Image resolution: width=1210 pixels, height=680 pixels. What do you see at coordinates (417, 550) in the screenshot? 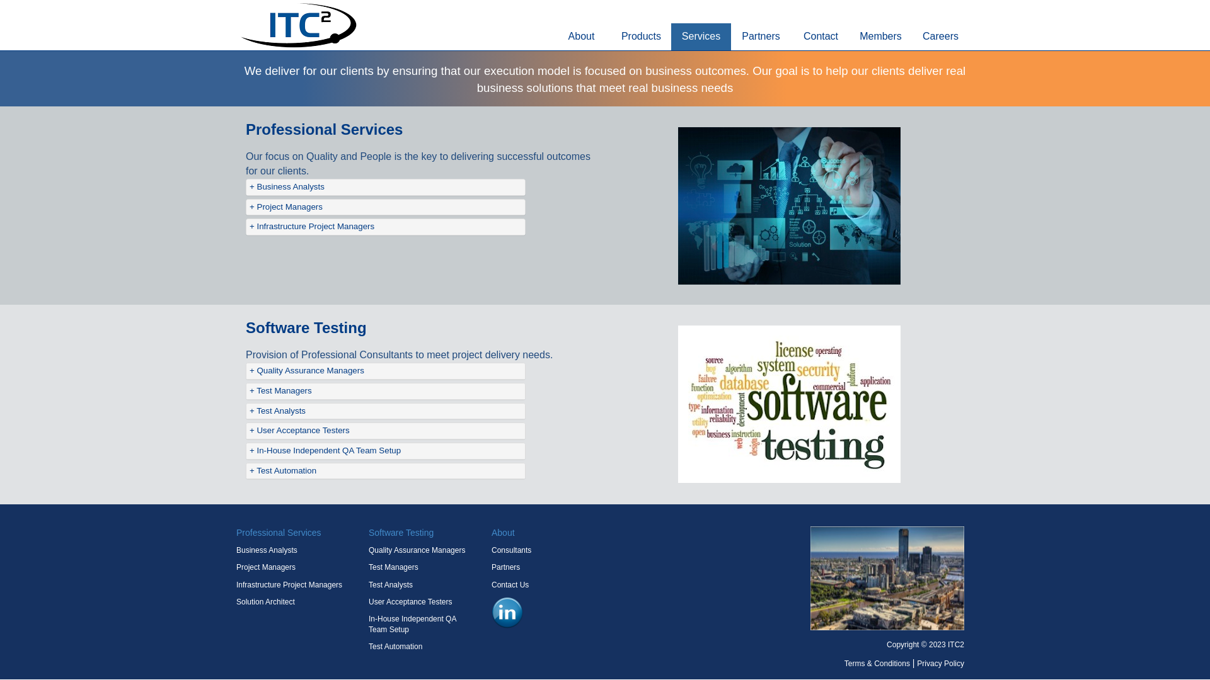
I see `Quality Assurance Managers` at bounding box center [417, 550].